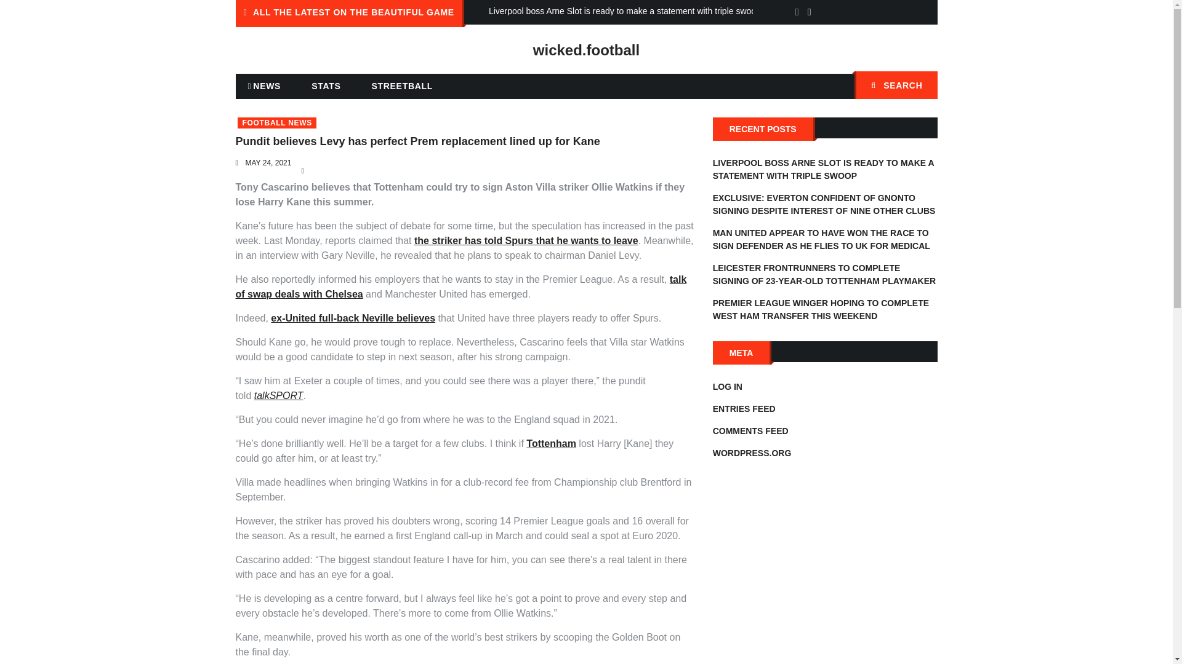 This screenshot has width=1182, height=664. Describe the element at coordinates (325, 85) in the screenshot. I see `STATS` at that location.